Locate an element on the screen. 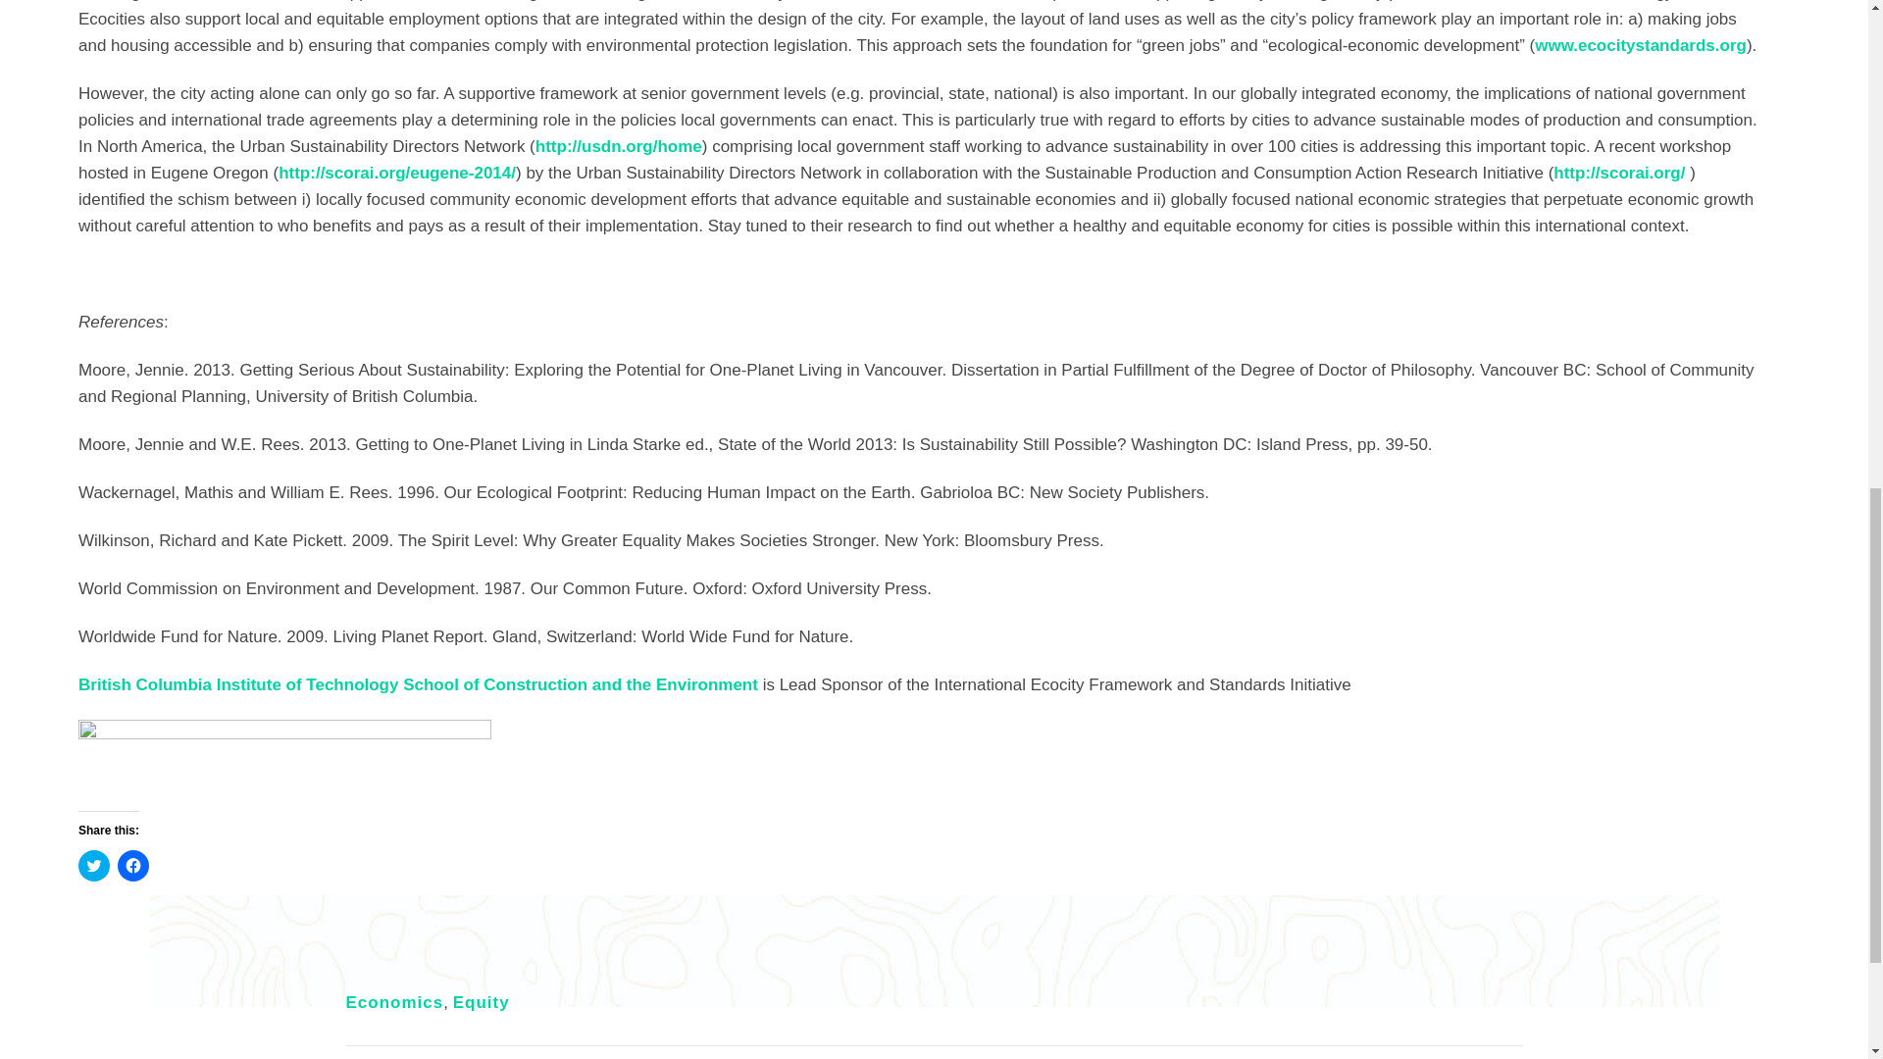 The image size is (1883, 1059). Click to share on Twitter is located at coordinates (94, 865).